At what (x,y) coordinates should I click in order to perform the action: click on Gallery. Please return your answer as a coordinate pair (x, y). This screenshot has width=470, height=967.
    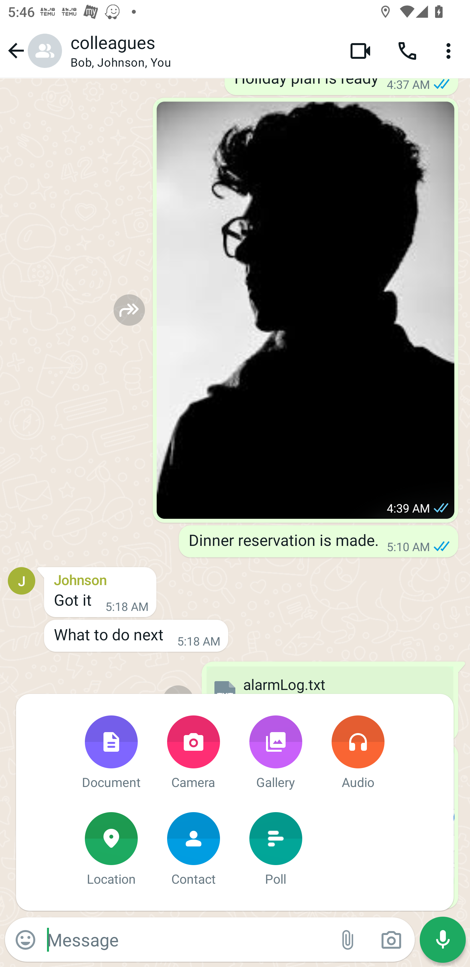
    Looking at the image, I should click on (275, 753).